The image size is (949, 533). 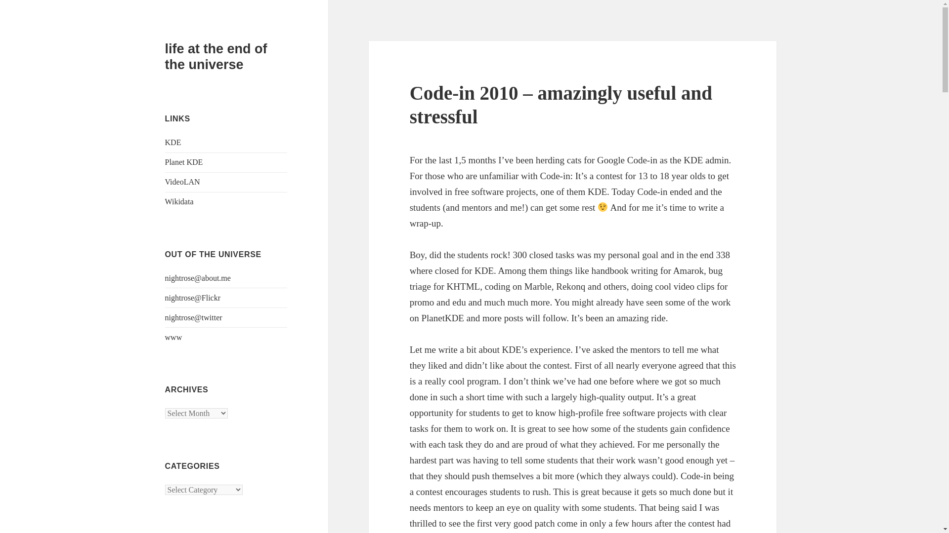 I want to click on Wikidata, so click(x=179, y=201).